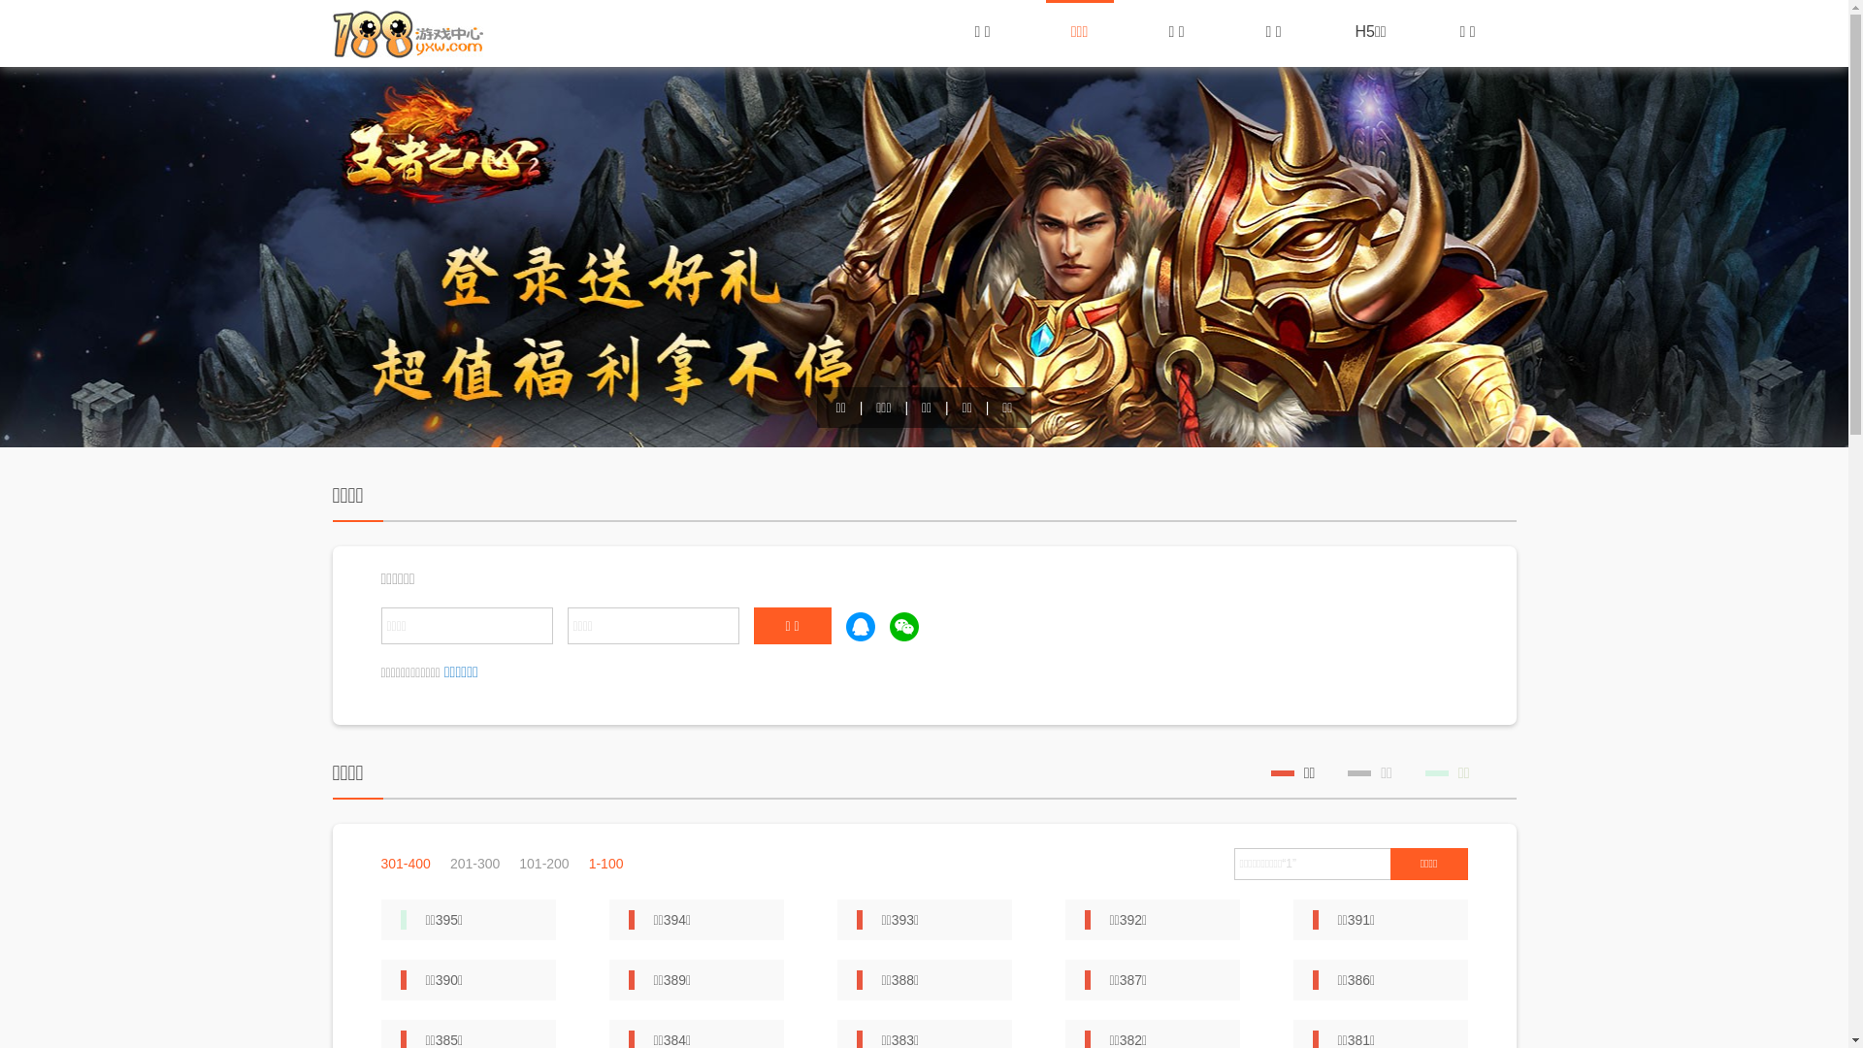  I want to click on weixin, so click(903, 627).